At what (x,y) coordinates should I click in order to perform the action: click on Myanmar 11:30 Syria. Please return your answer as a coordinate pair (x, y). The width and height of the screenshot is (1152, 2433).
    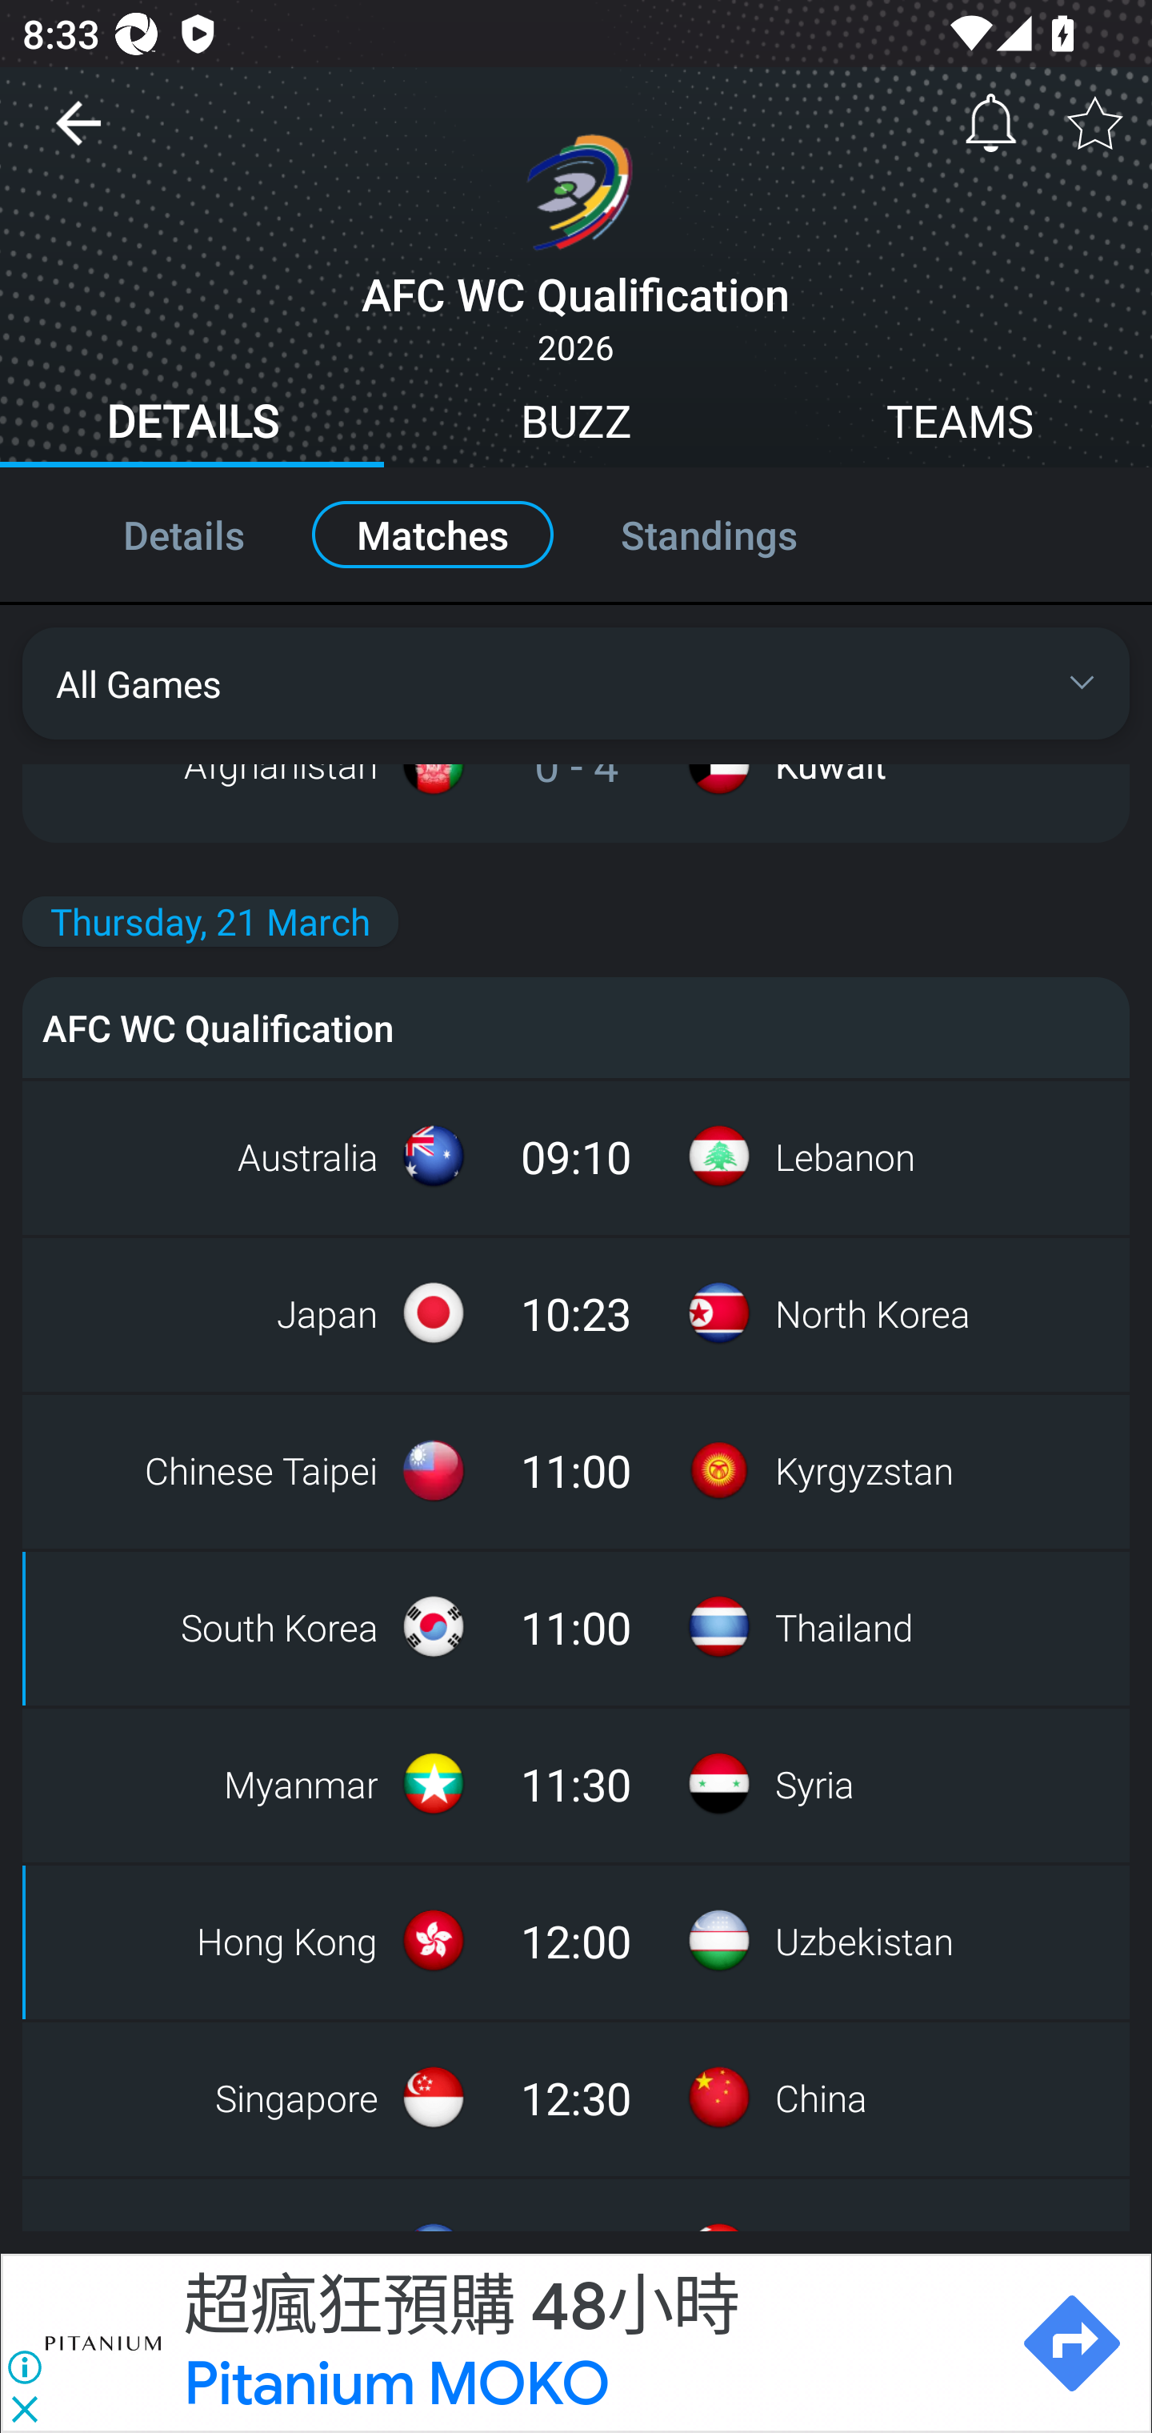
    Looking at the image, I should click on (576, 1783).